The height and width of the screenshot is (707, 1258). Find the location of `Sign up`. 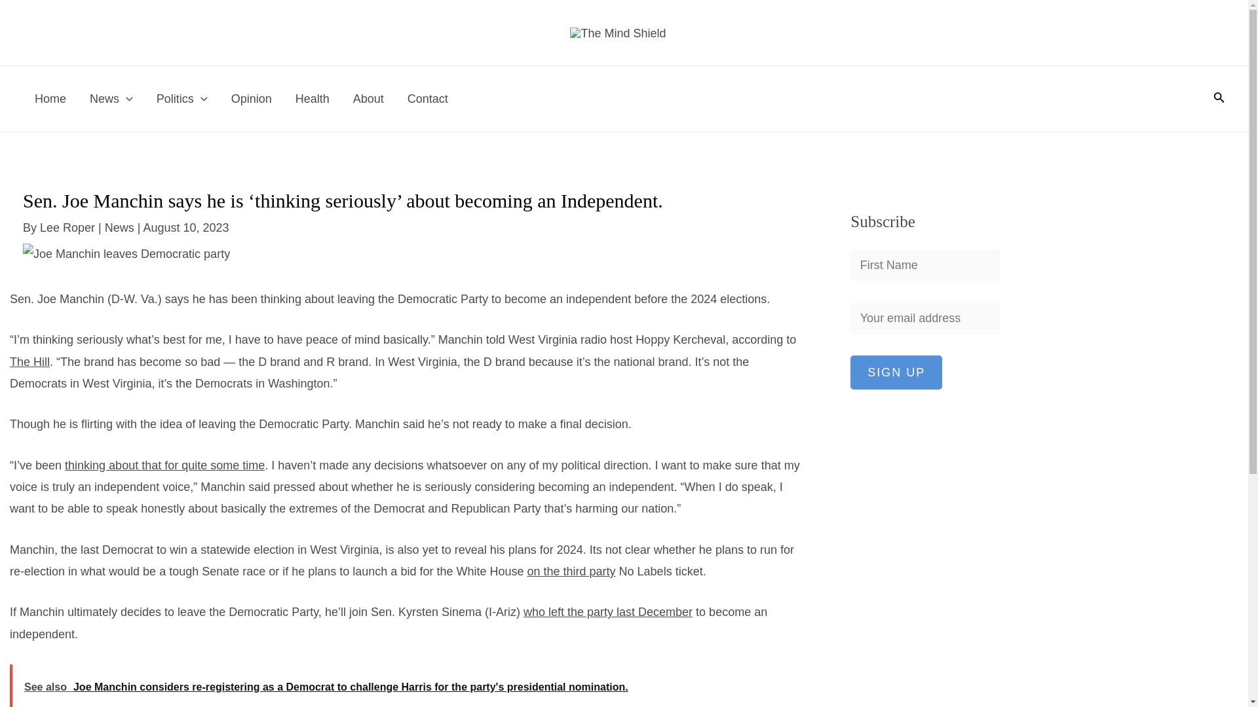

Sign up is located at coordinates (896, 372).